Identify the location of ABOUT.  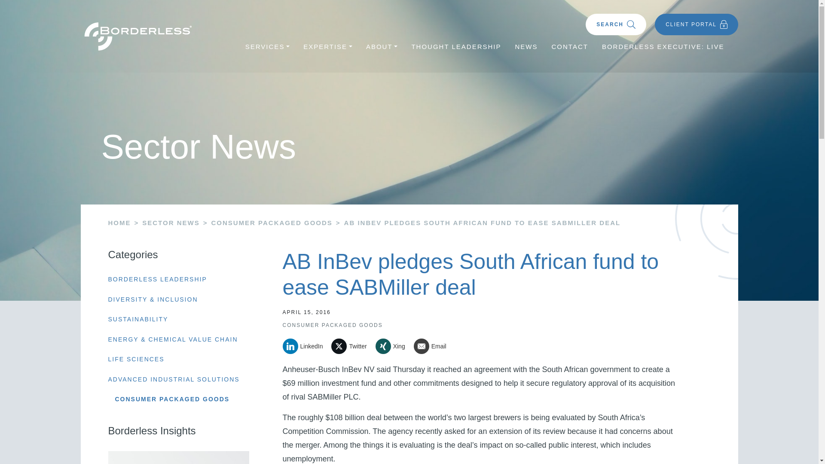
(382, 47).